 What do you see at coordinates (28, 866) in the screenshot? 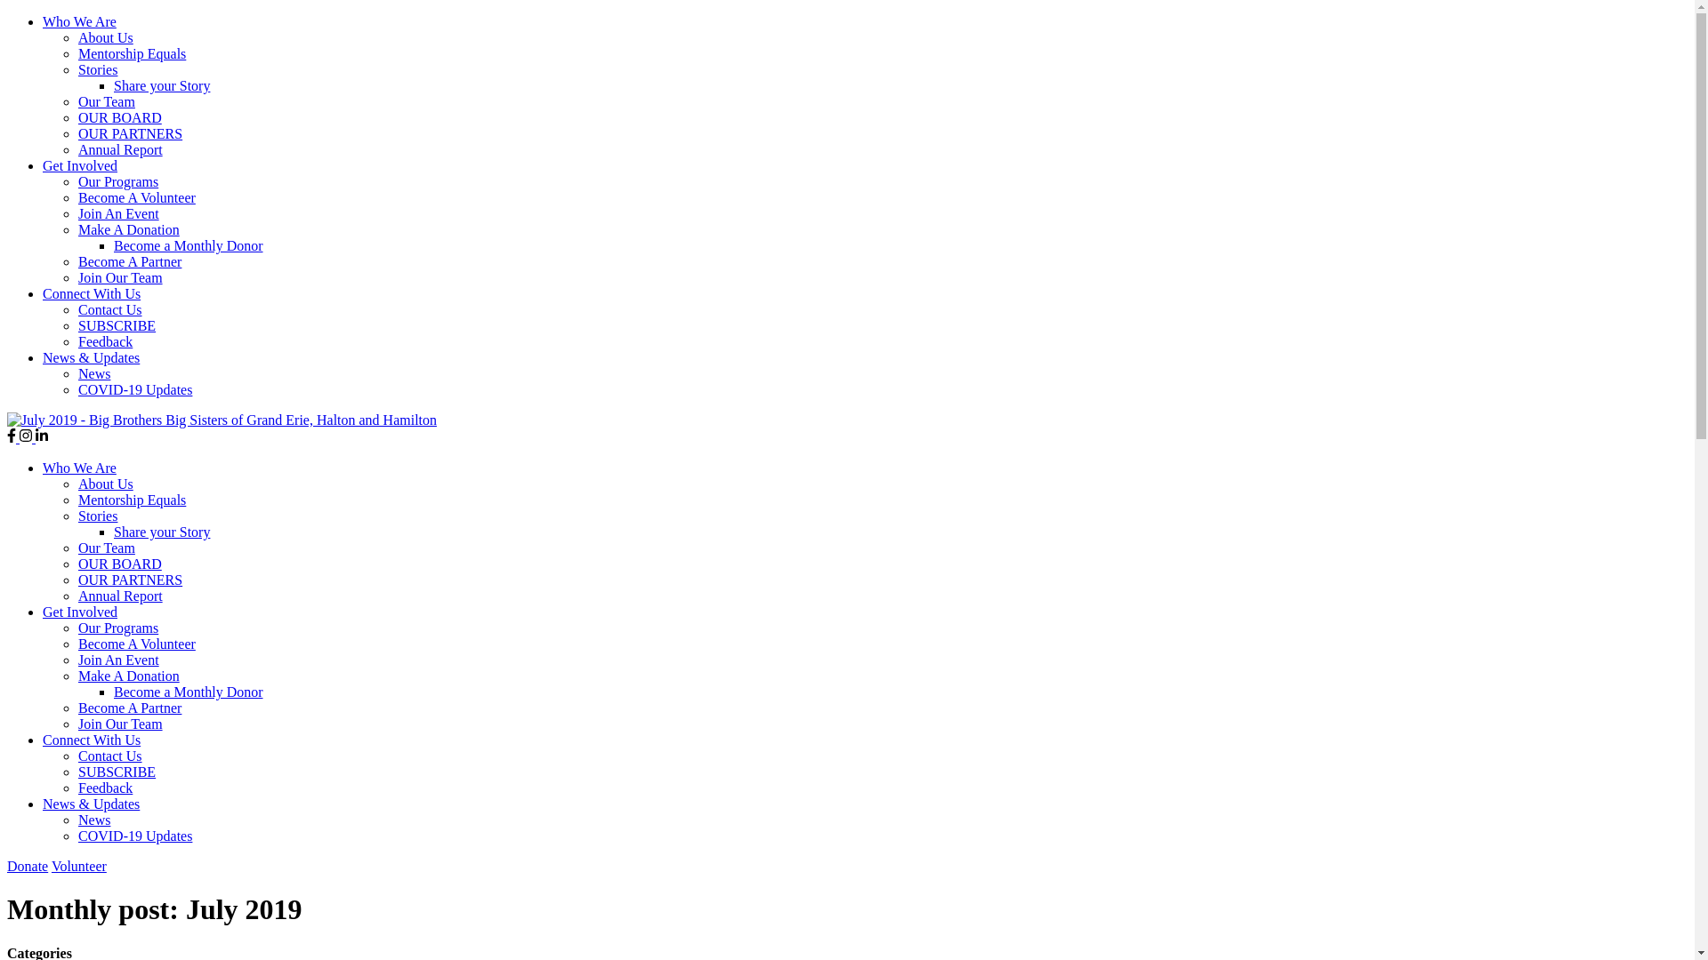
I see `Donate` at bounding box center [28, 866].